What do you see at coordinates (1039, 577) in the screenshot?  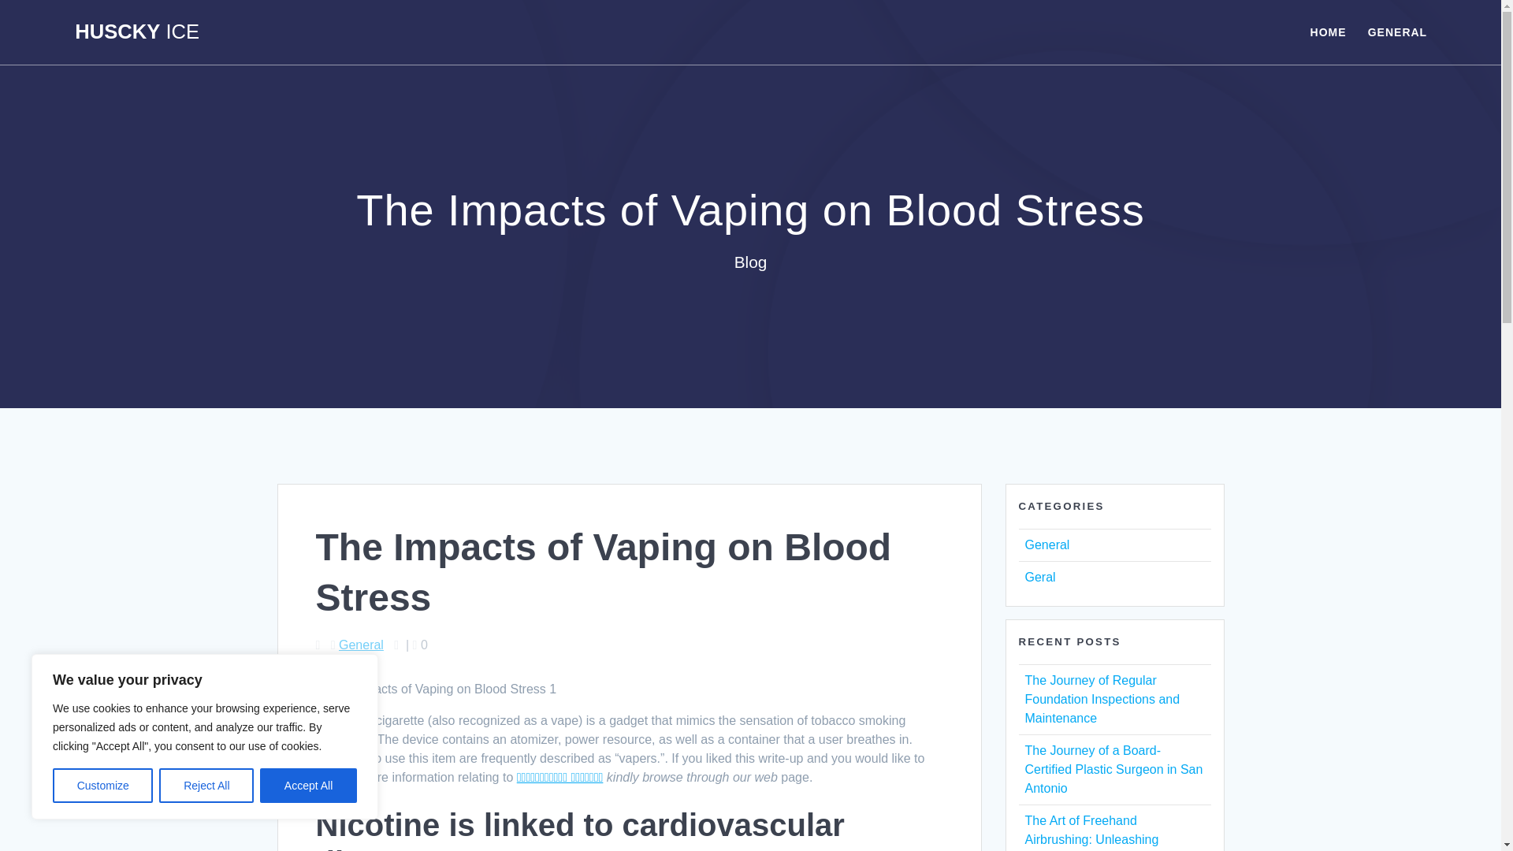 I see `Geral` at bounding box center [1039, 577].